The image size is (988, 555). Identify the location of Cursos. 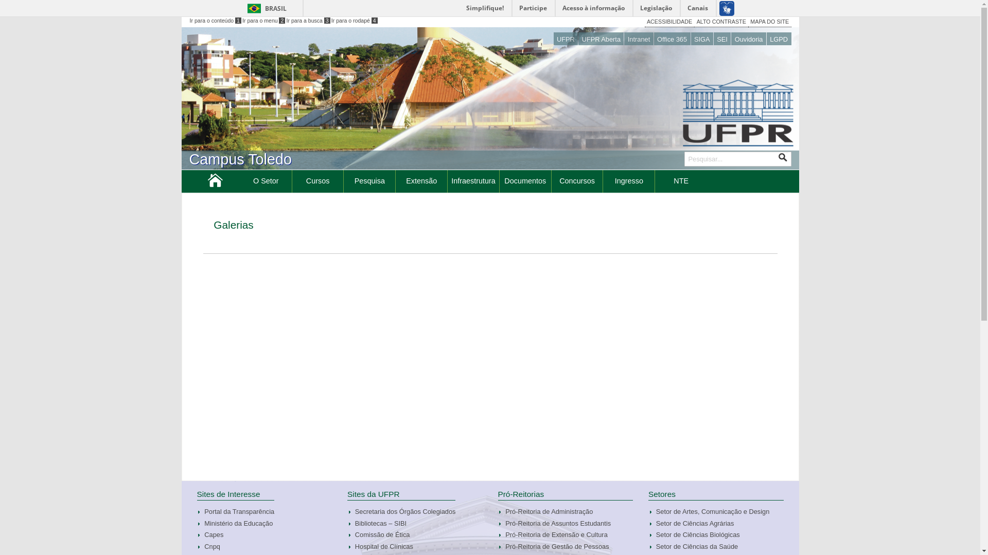
(318, 181).